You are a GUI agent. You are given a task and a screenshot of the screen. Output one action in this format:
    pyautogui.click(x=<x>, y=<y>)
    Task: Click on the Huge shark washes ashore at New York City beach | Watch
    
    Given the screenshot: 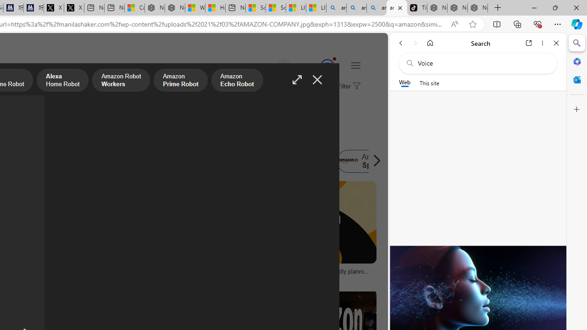 What is the action you would take?
    pyautogui.click(x=216, y=8)
    